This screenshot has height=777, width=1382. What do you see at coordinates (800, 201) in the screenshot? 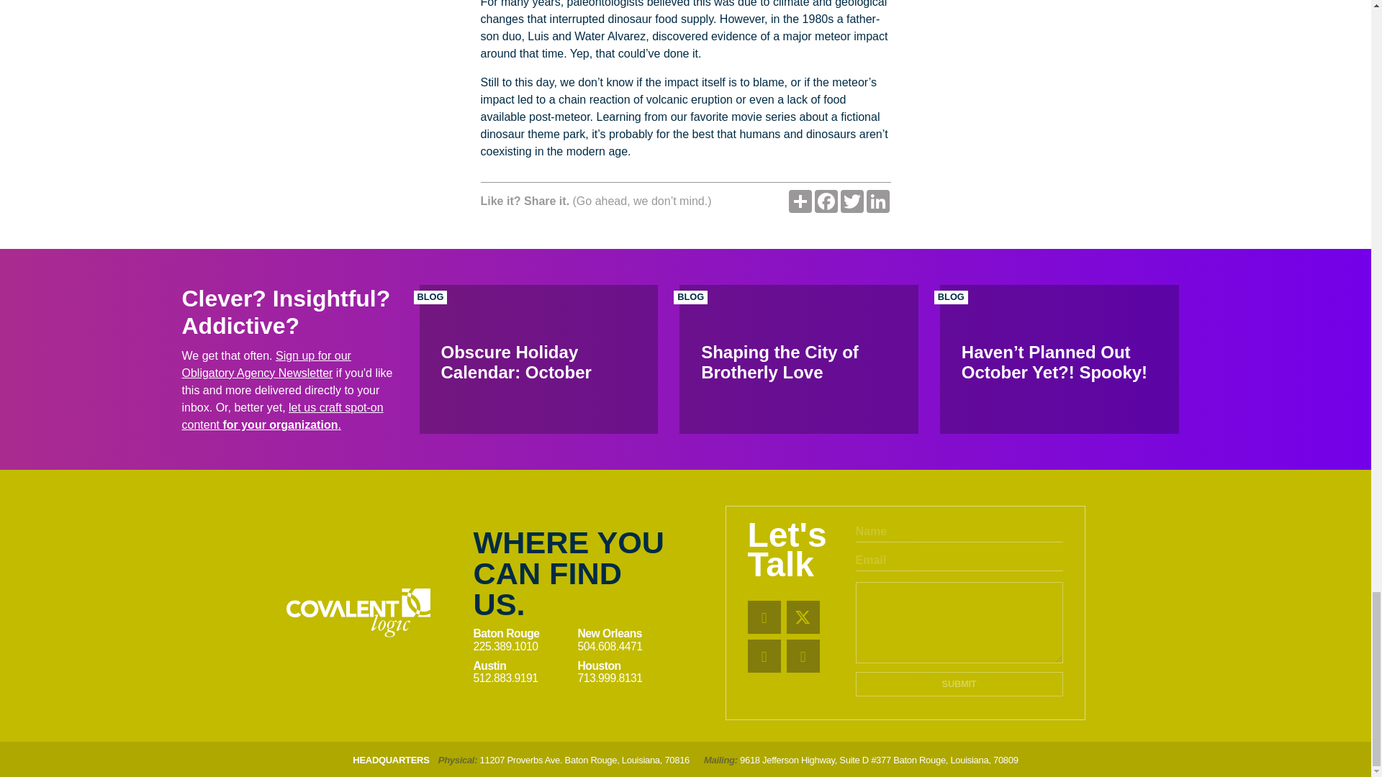
I see `Share` at bounding box center [800, 201].